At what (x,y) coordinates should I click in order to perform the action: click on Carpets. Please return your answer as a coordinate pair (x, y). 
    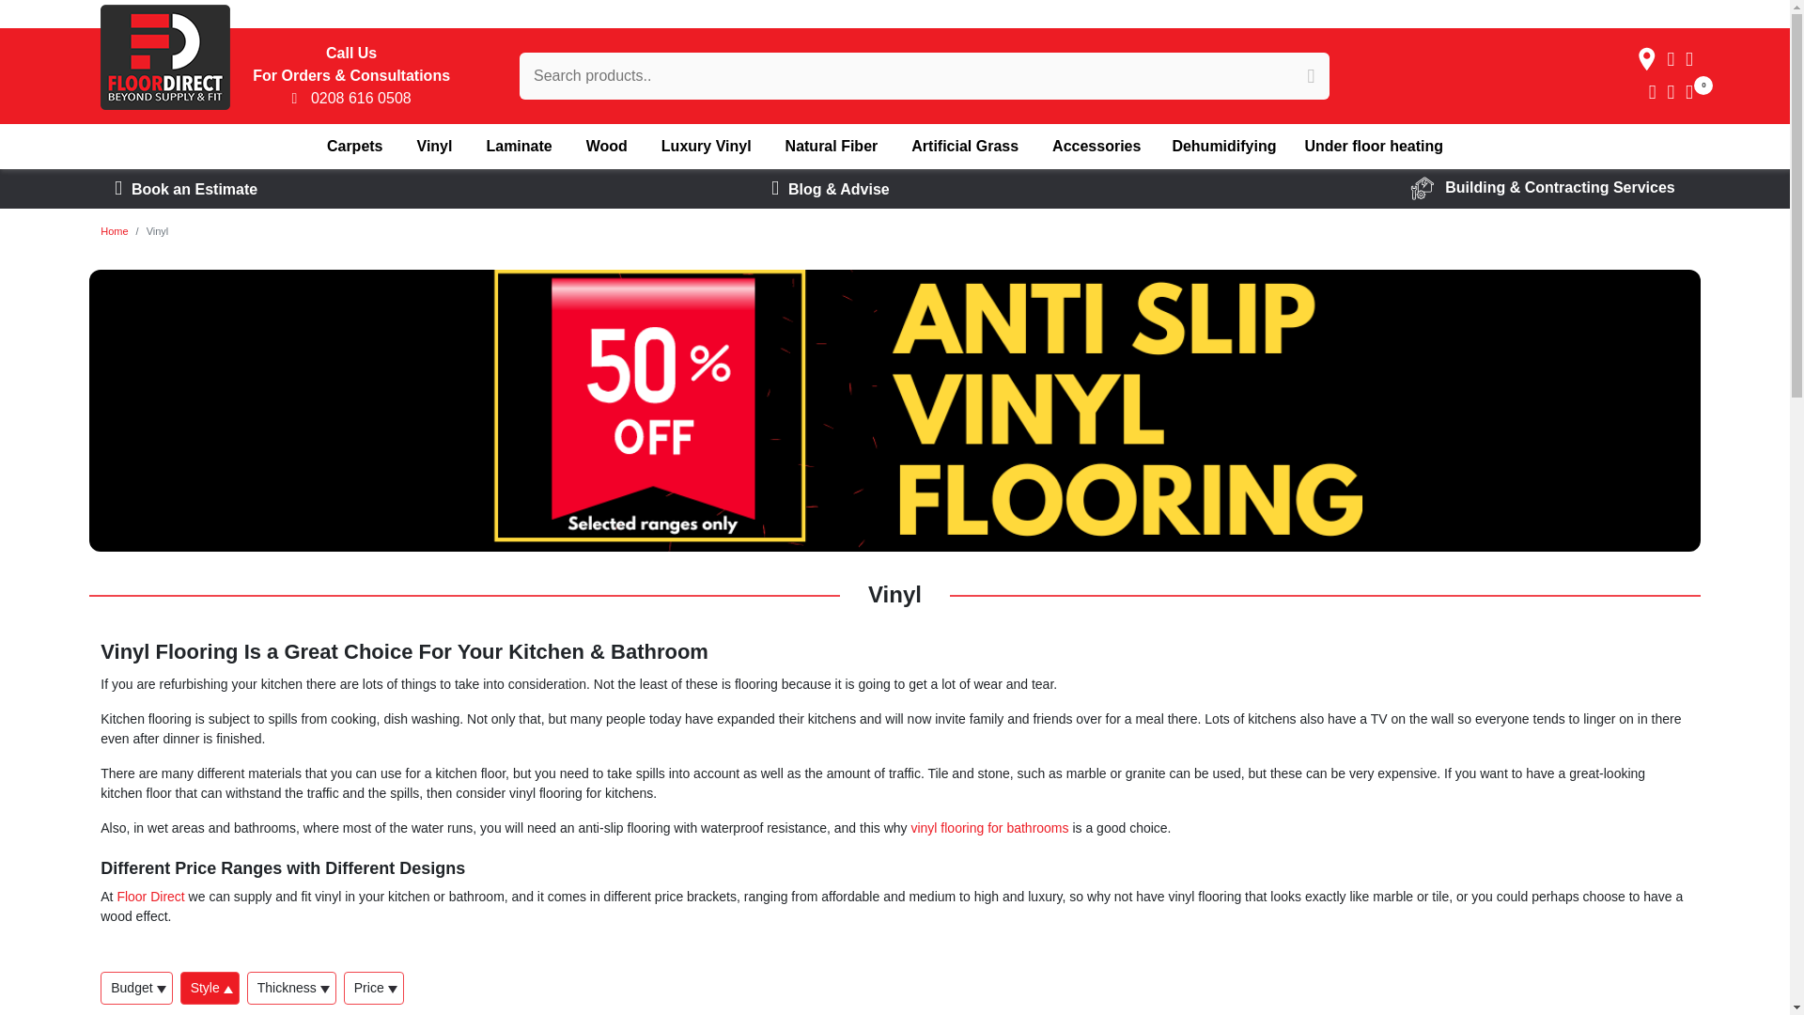
    Looking at the image, I should click on (355, 147).